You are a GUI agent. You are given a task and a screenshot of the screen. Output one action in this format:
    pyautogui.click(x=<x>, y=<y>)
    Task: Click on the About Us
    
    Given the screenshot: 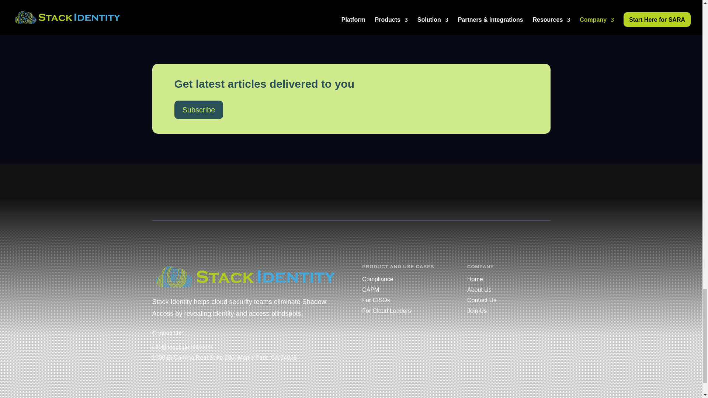 What is the action you would take?
    pyautogui.click(x=479, y=290)
    